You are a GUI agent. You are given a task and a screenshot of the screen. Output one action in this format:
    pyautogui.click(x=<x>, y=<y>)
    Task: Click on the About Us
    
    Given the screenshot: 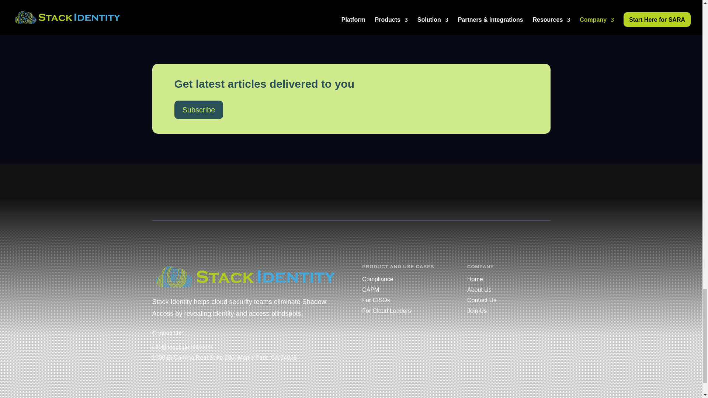 What is the action you would take?
    pyautogui.click(x=479, y=290)
    